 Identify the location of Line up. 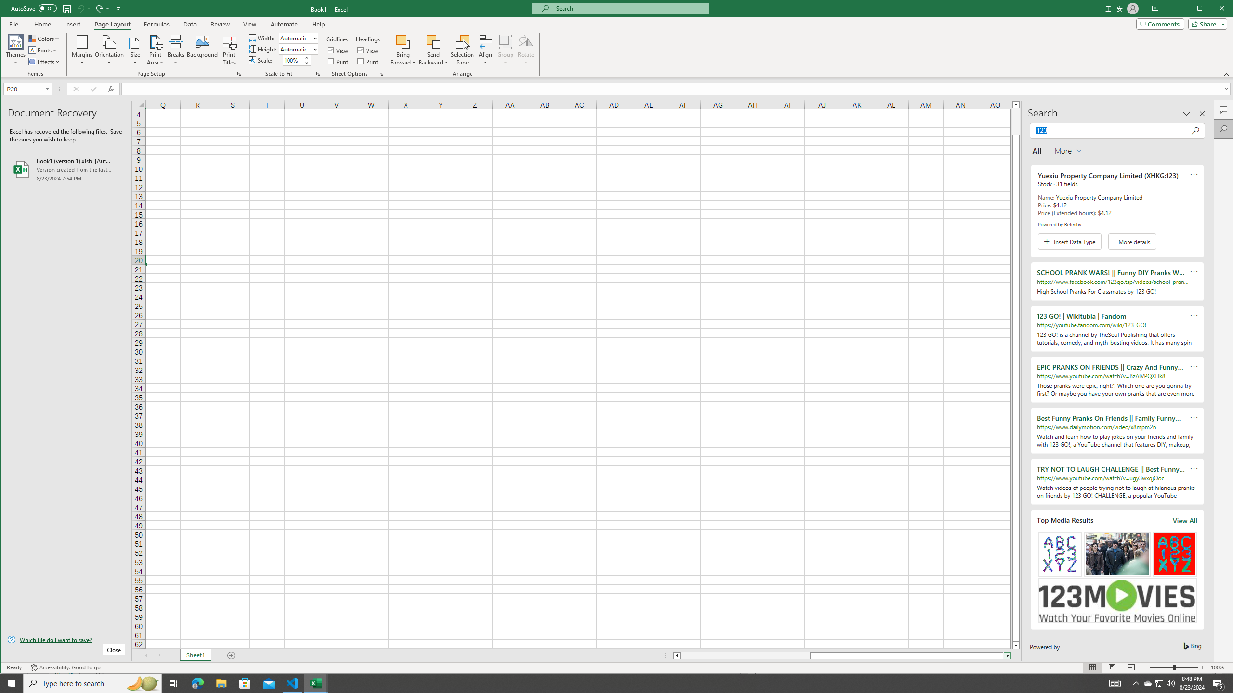
(1016, 104).